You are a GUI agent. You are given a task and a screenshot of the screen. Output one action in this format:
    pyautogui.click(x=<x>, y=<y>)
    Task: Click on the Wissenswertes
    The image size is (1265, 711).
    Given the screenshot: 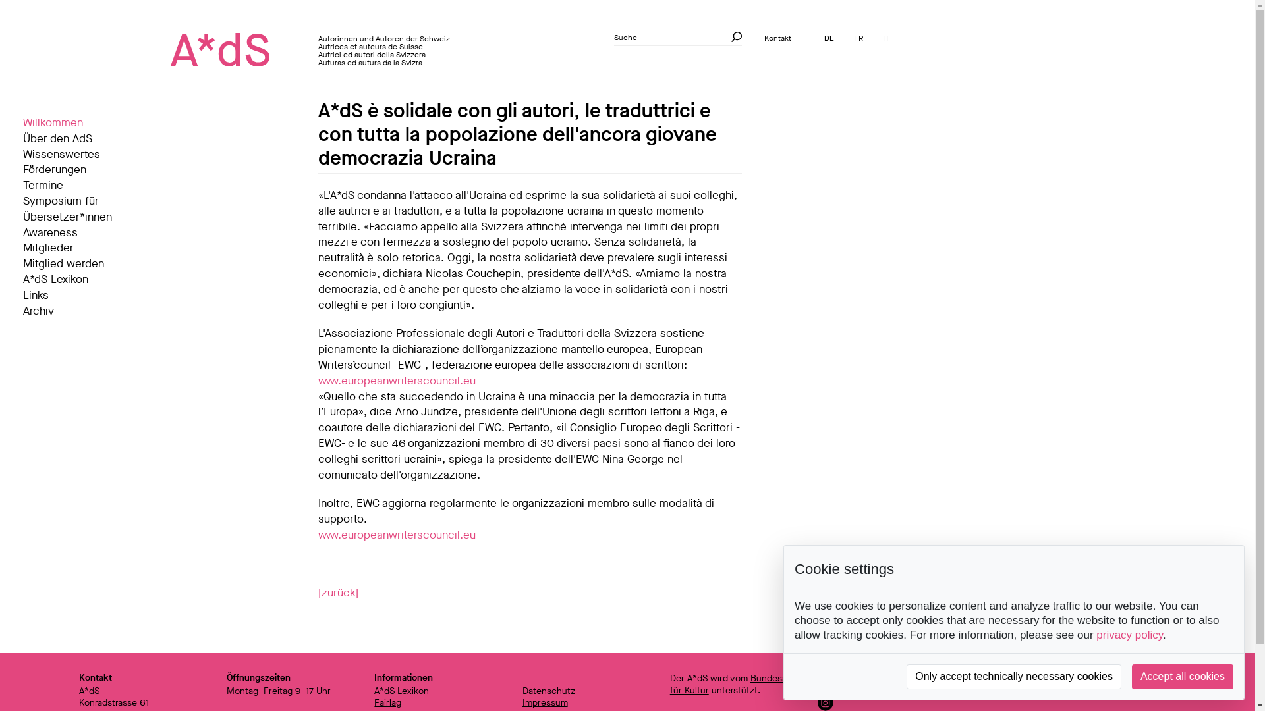 What is the action you would take?
    pyautogui.click(x=87, y=155)
    